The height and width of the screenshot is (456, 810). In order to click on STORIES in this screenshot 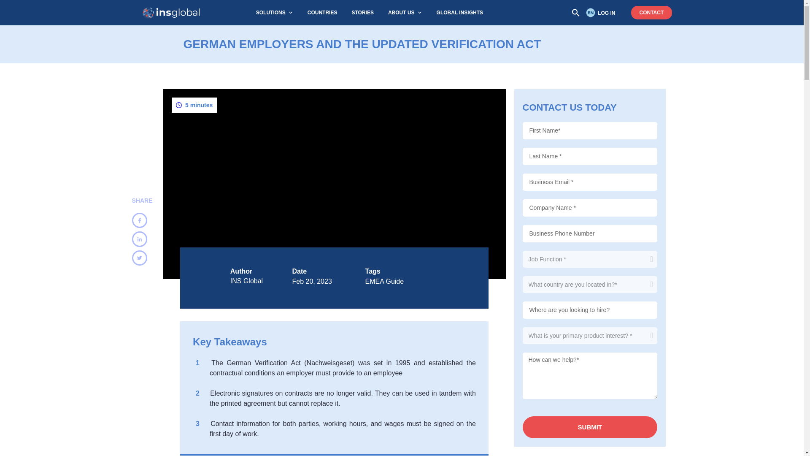, I will do `click(362, 13)`.